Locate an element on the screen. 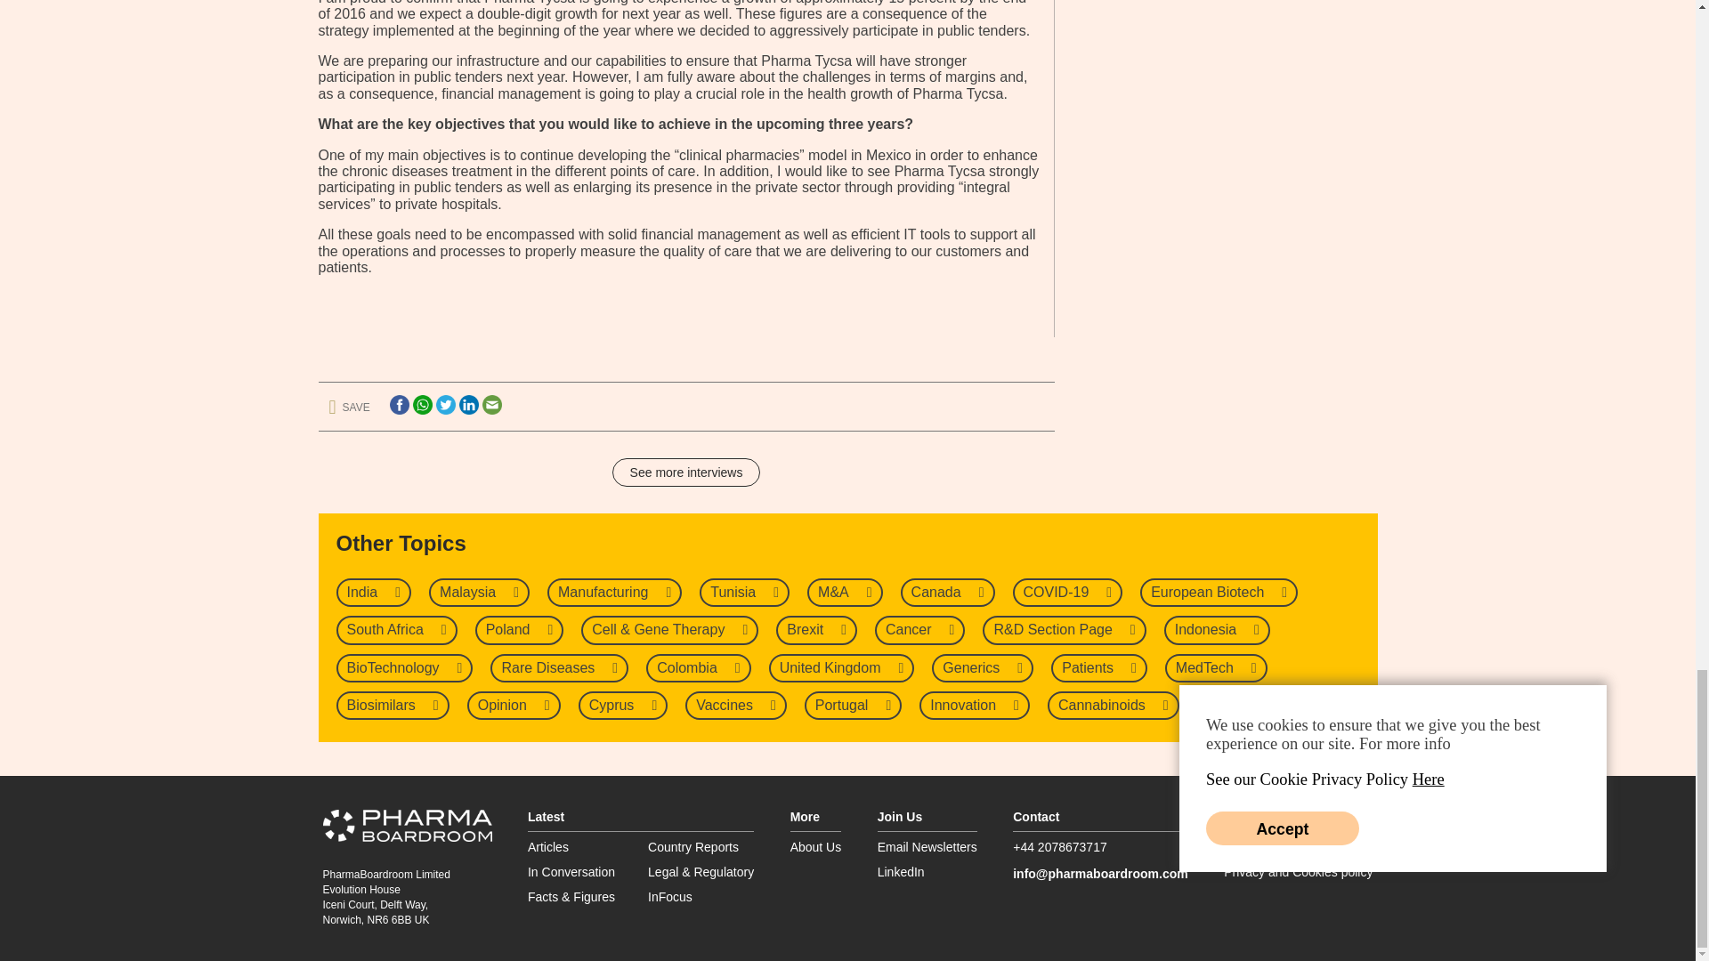 This screenshot has height=961, width=1709. Facebook is located at coordinates (399, 404).